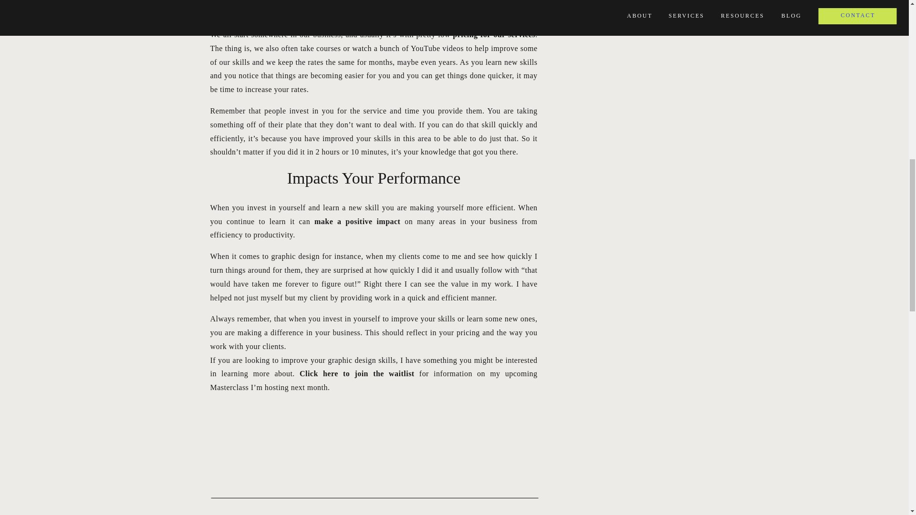 This screenshot has width=916, height=515. I want to click on Click here to join the waitlist, so click(357, 373).